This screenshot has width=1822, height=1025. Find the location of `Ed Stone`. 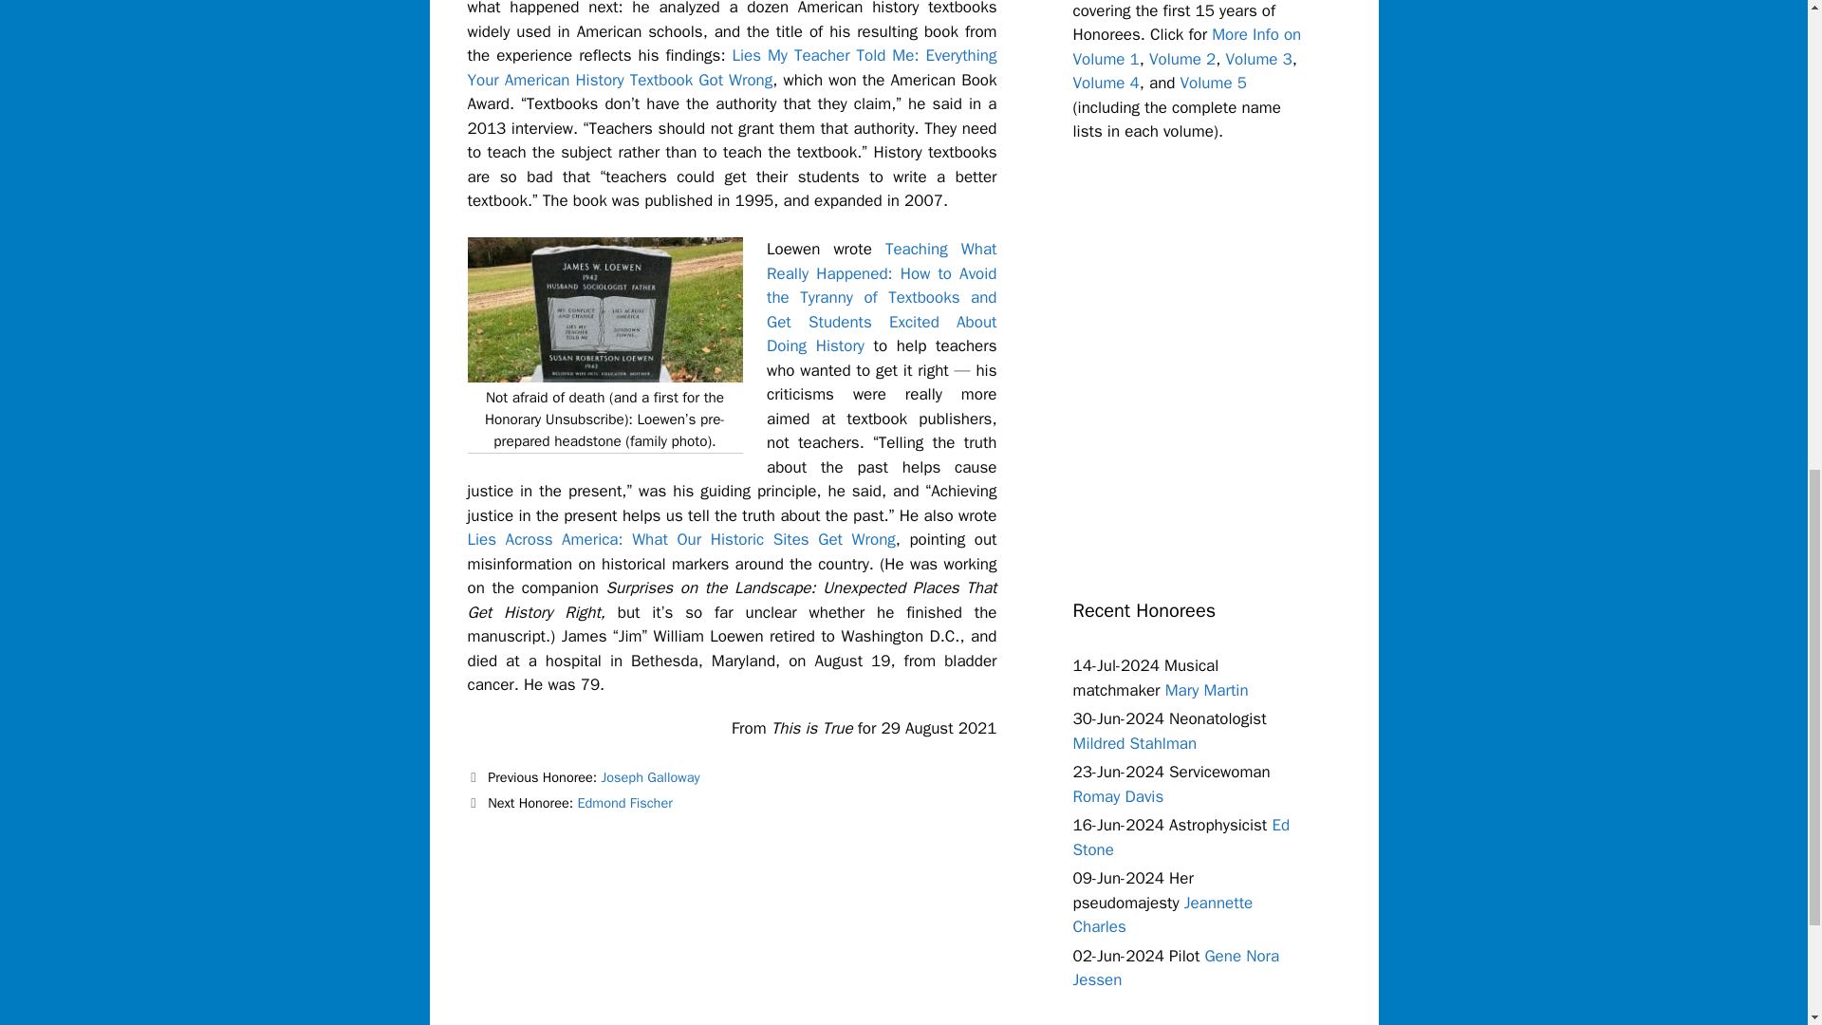

Ed Stone is located at coordinates (1181, 837).